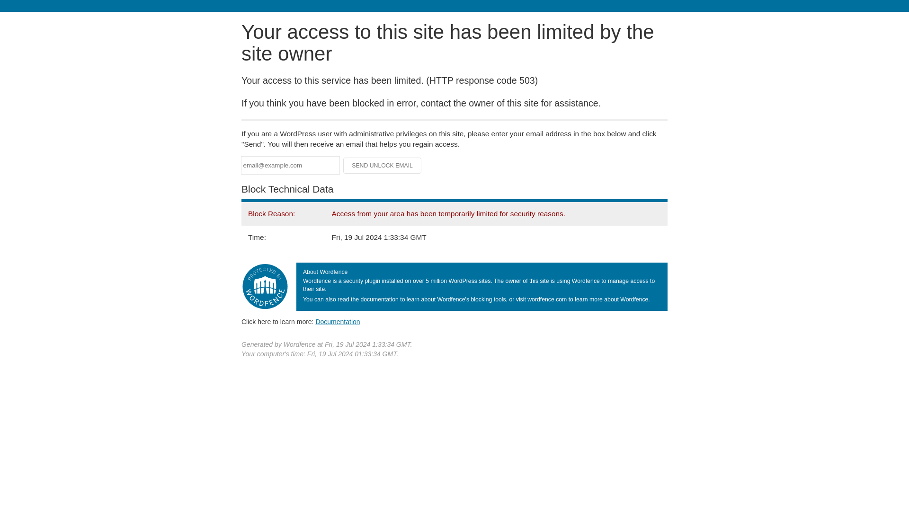  I want to click on Send Unlock Email, so click(383, 166).